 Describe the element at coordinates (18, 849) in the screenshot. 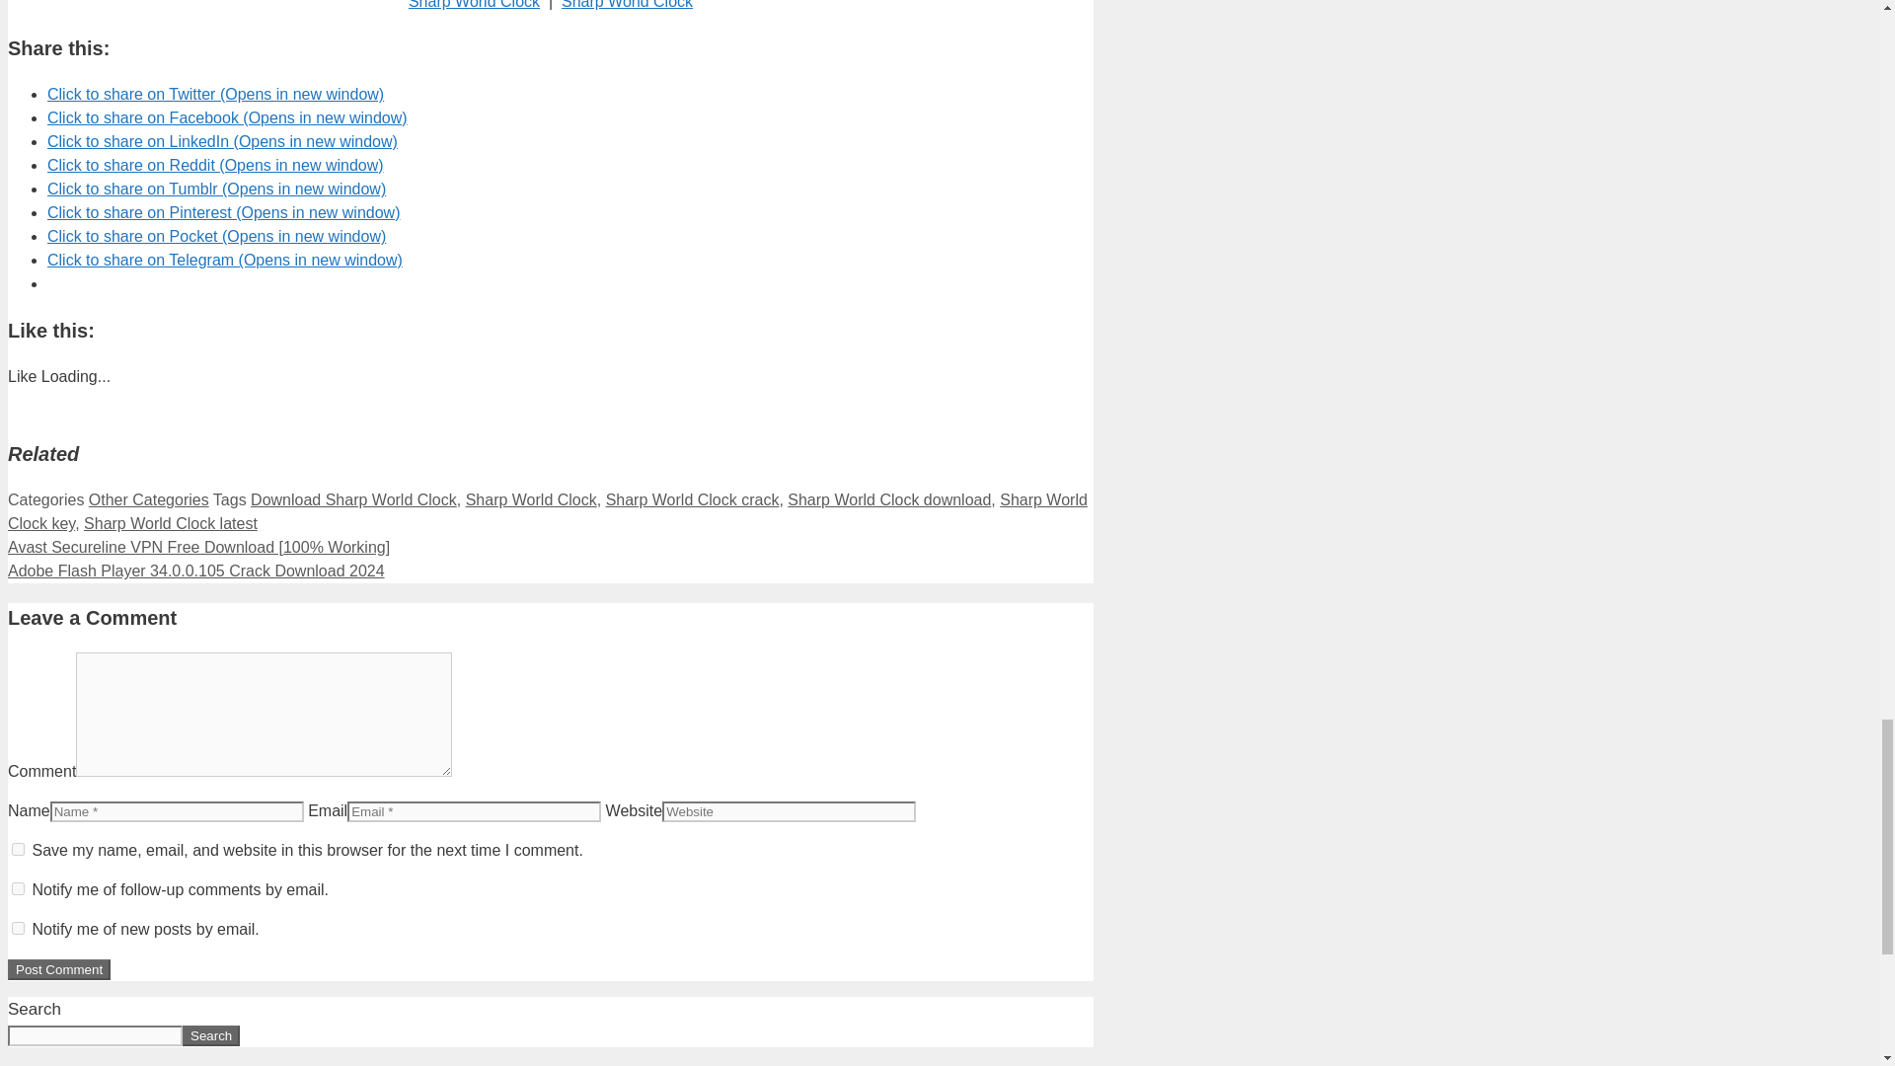

I see `yes` at that location.